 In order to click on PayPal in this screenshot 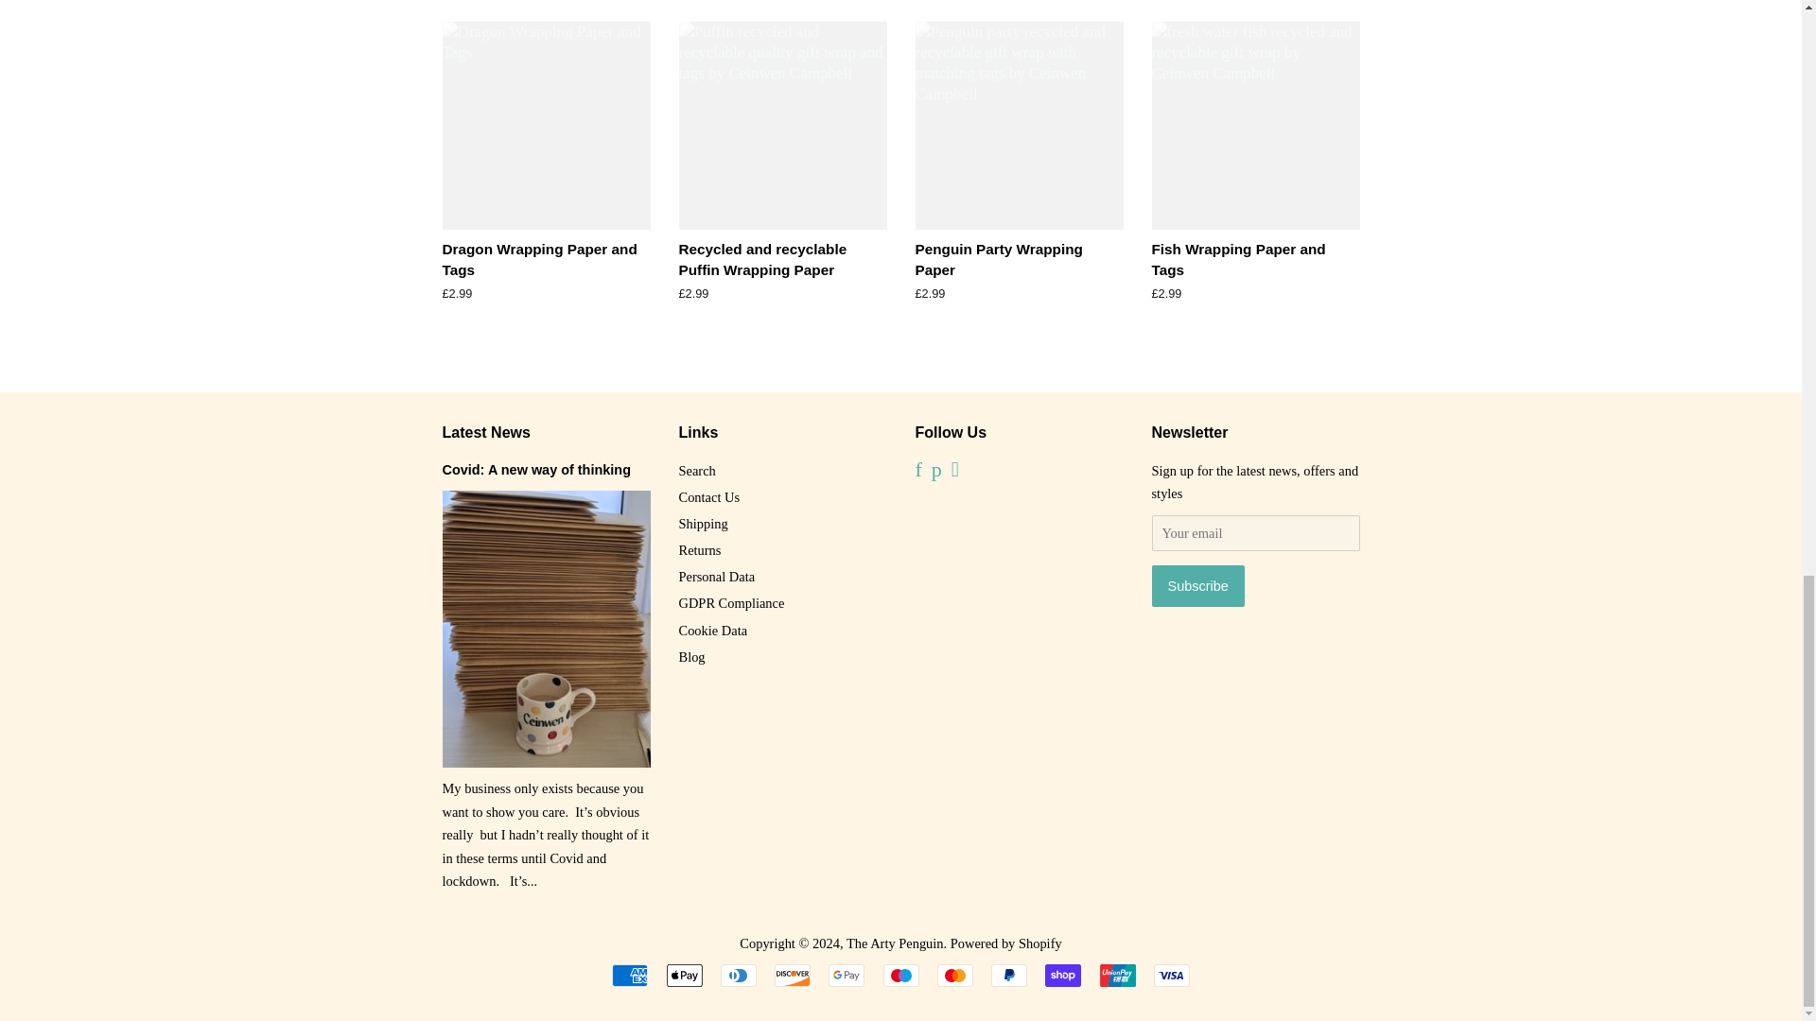, I will do `click(1009, 976)`.